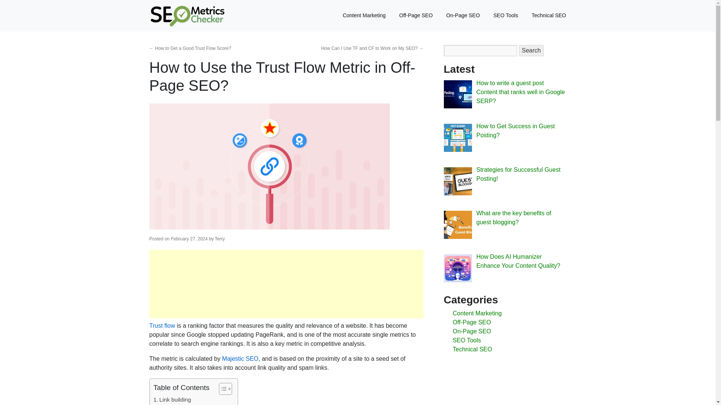  Describe the element at coordinates (463, 15) in the screenshot. I see `On-Page SEO` at that location.